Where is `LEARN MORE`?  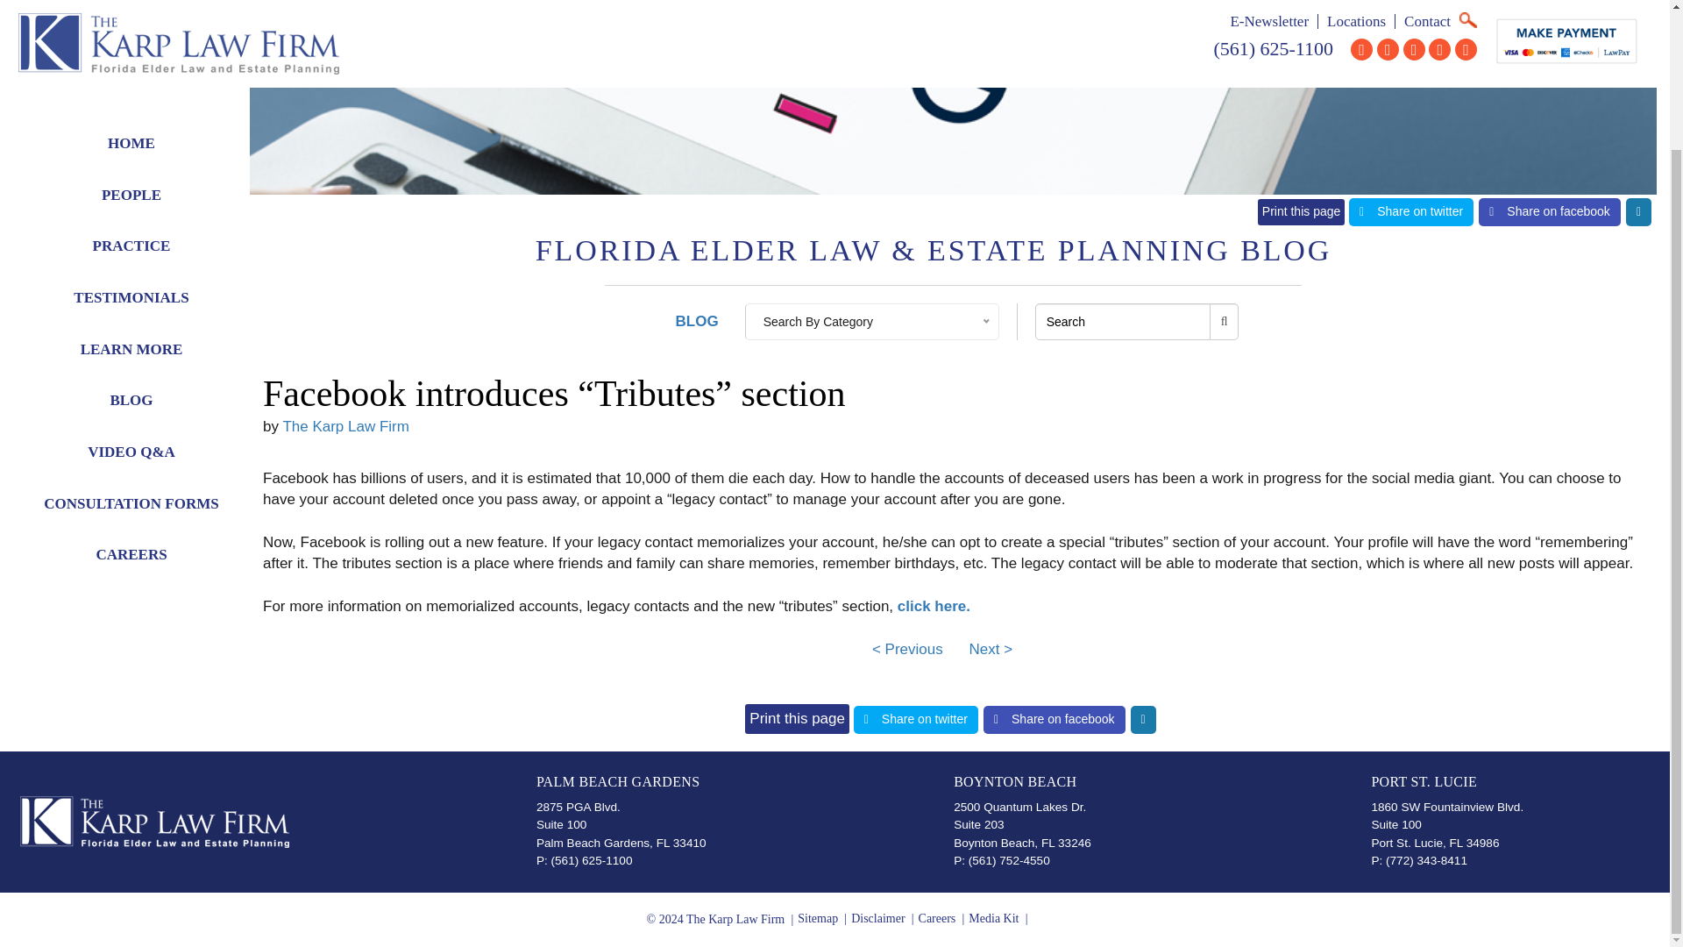
LEARN MORE is located at coordinates (131, 185).